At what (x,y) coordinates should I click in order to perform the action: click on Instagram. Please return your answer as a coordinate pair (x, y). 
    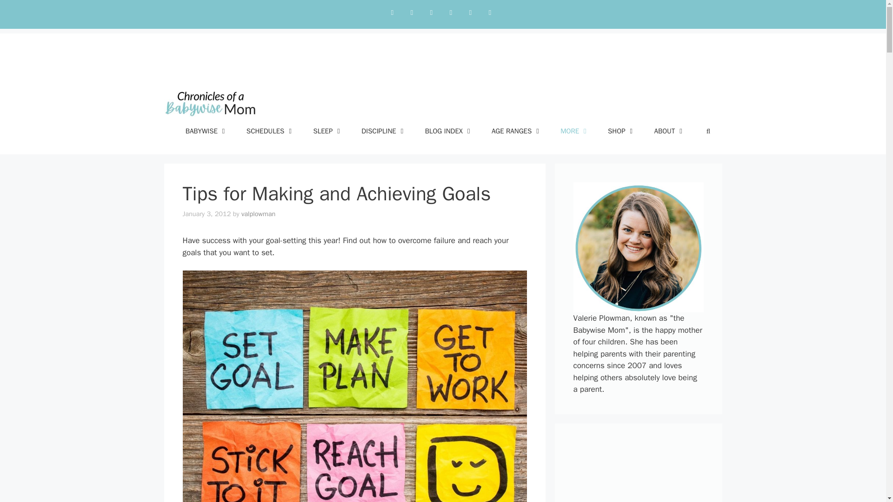
    Looking at the image, I should click on (411, 12).